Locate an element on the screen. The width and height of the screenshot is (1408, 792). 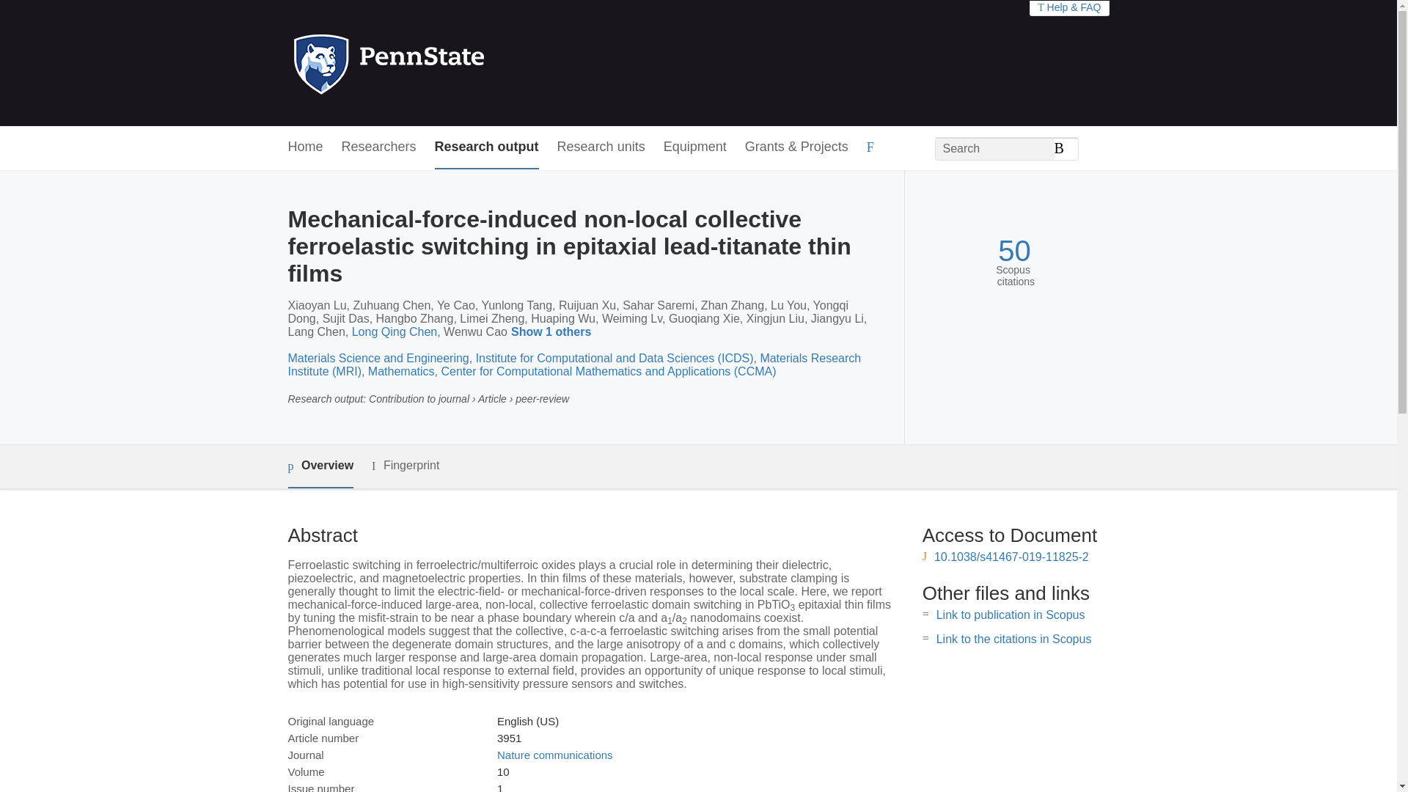
Materials Science and Engineering is located at coordinates (378, 358).